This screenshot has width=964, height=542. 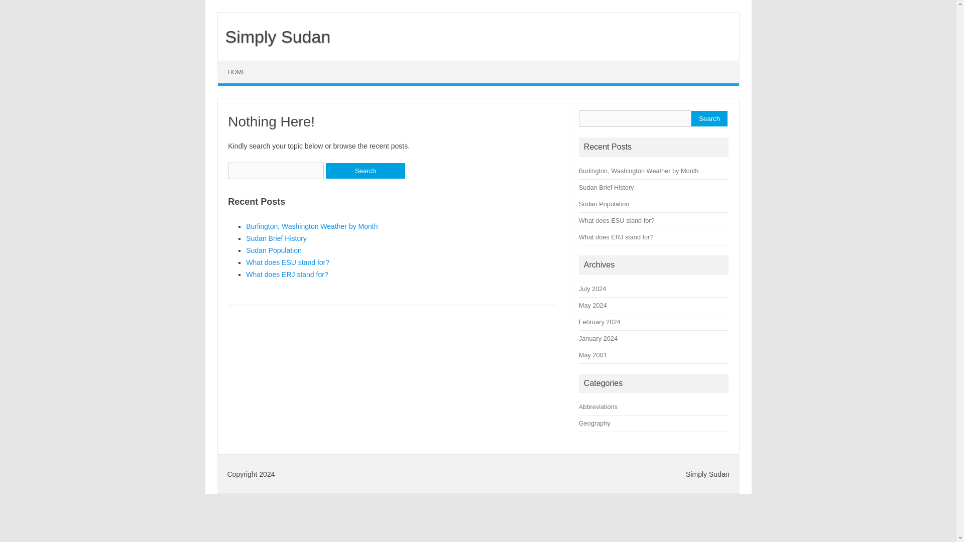 I want to click on Sudan Brief History, so click(x=607, y=188).